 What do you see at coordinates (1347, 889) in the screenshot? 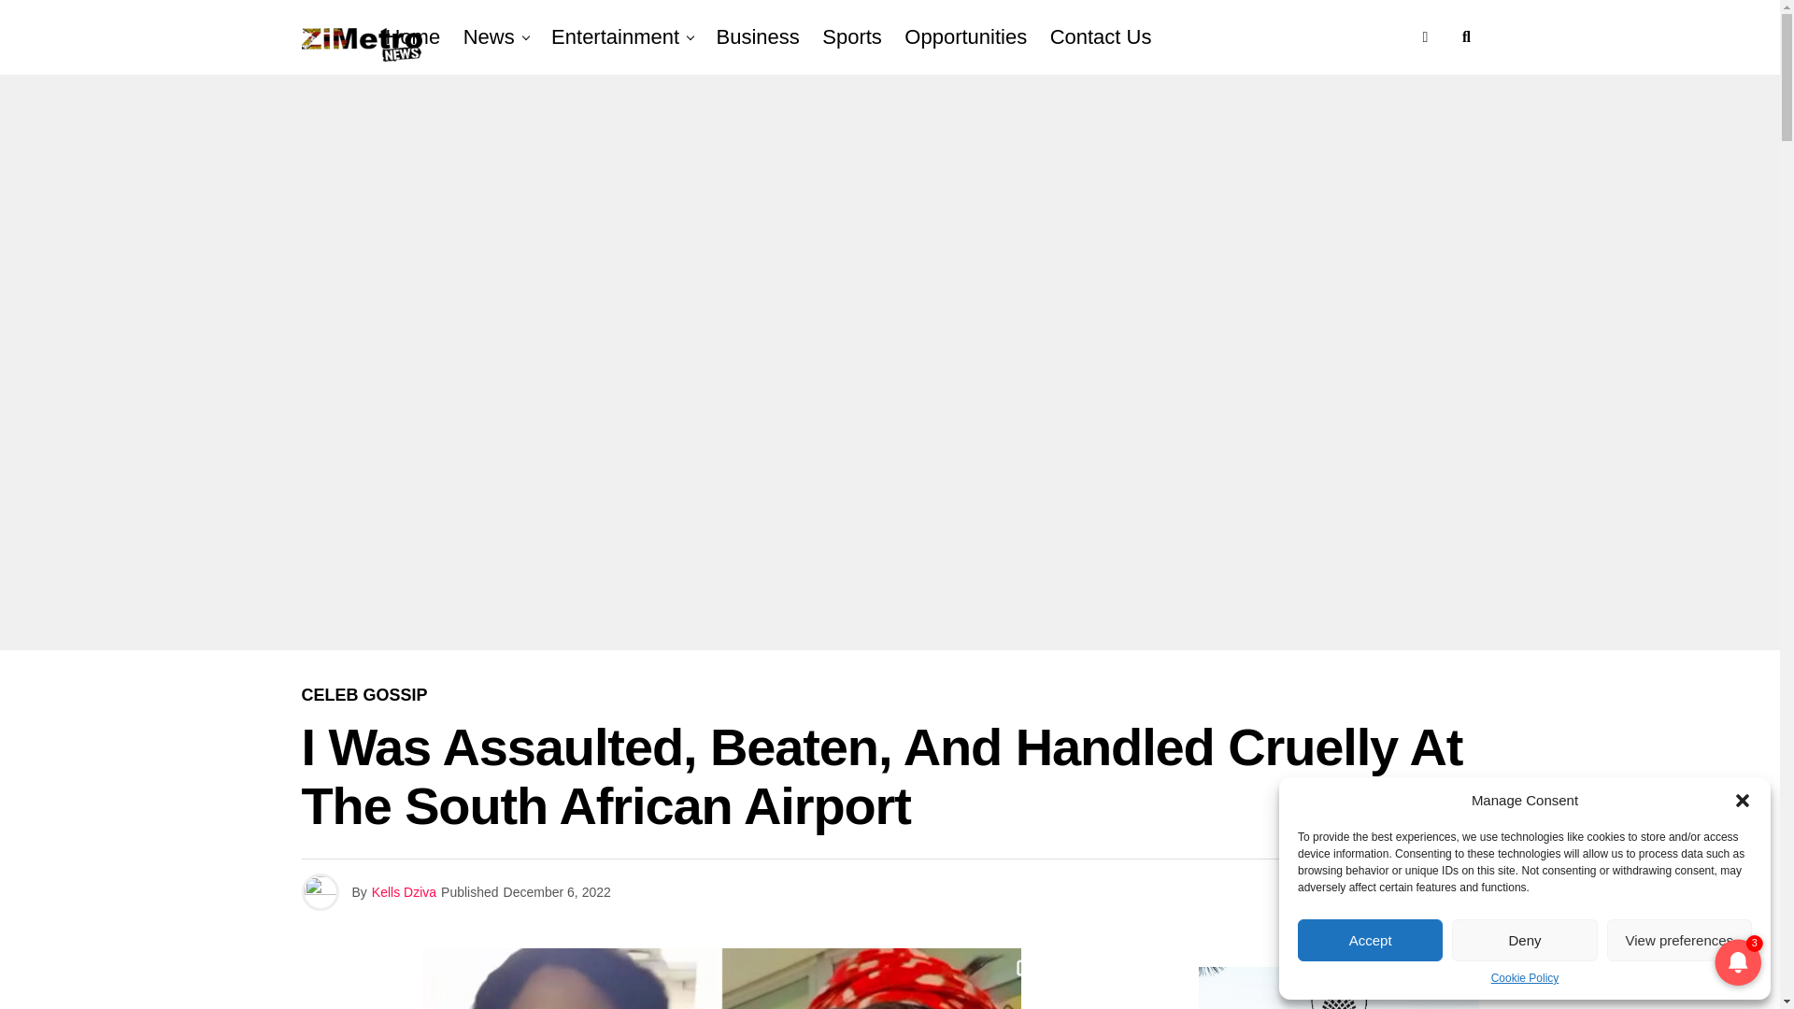
I see `Tweet This Post` at bounding box center [1347, 889].